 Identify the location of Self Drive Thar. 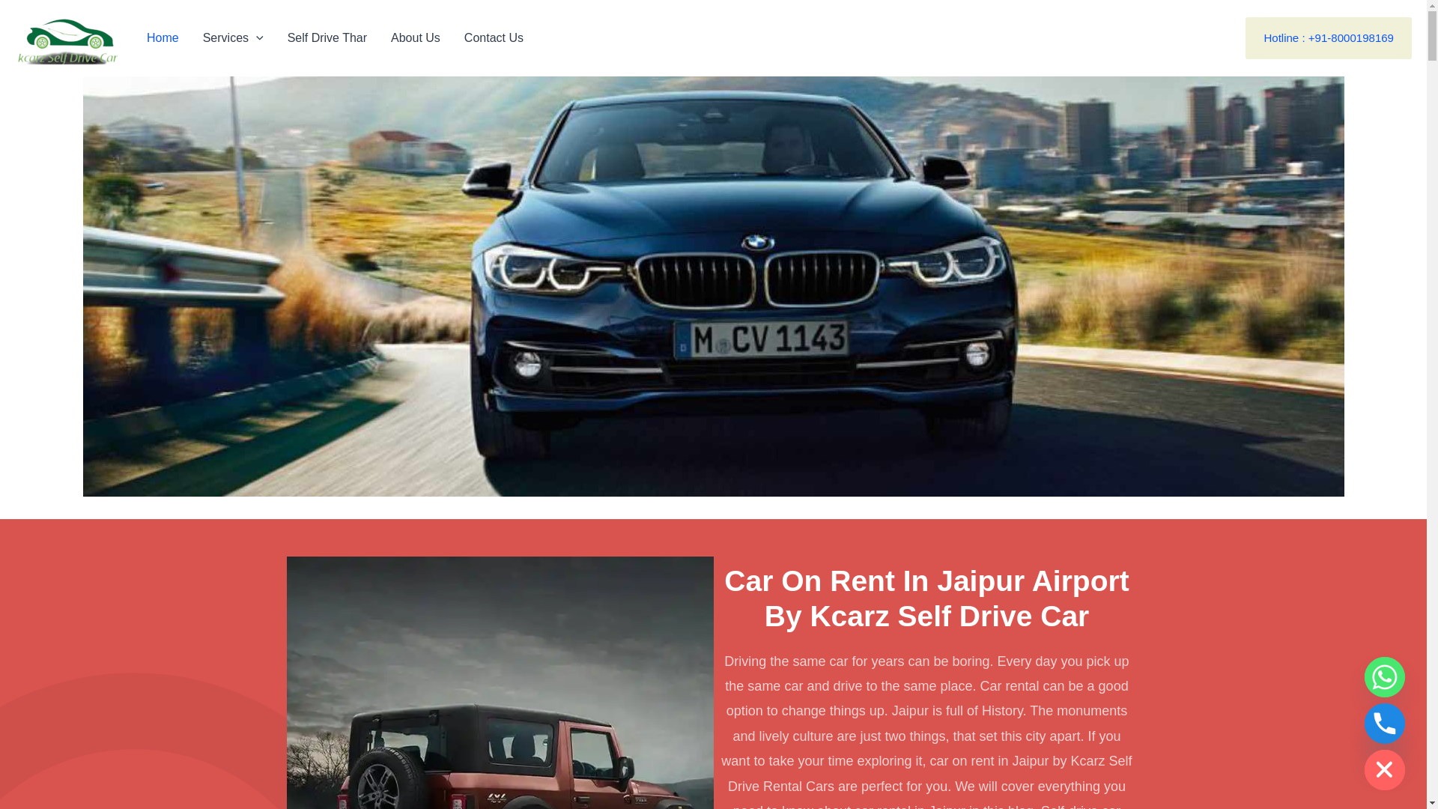
(327, 38).